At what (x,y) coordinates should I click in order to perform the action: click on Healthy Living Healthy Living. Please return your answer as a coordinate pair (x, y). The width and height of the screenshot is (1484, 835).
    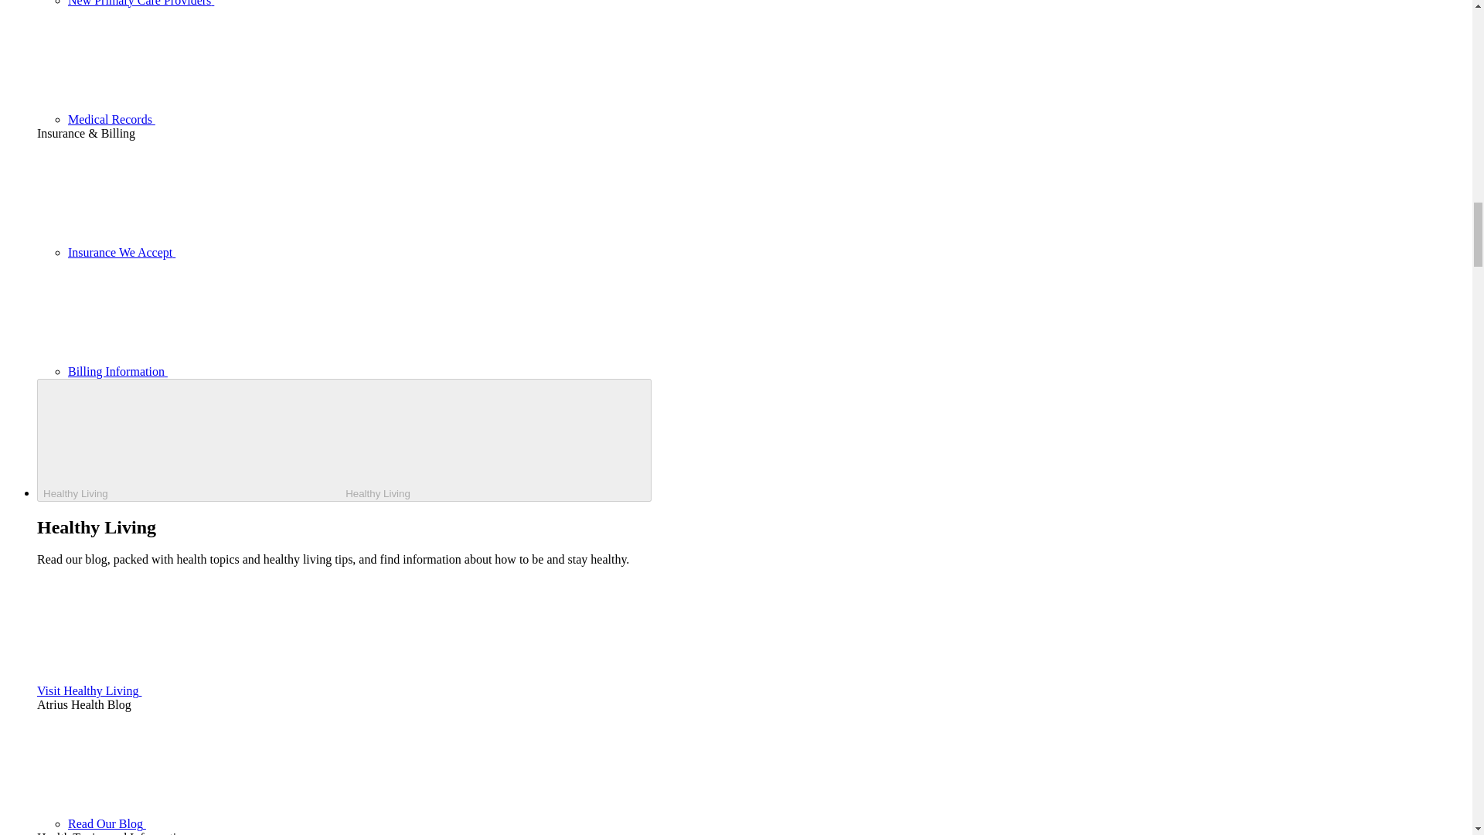
    Looking at the image, I should click on (344, 441).